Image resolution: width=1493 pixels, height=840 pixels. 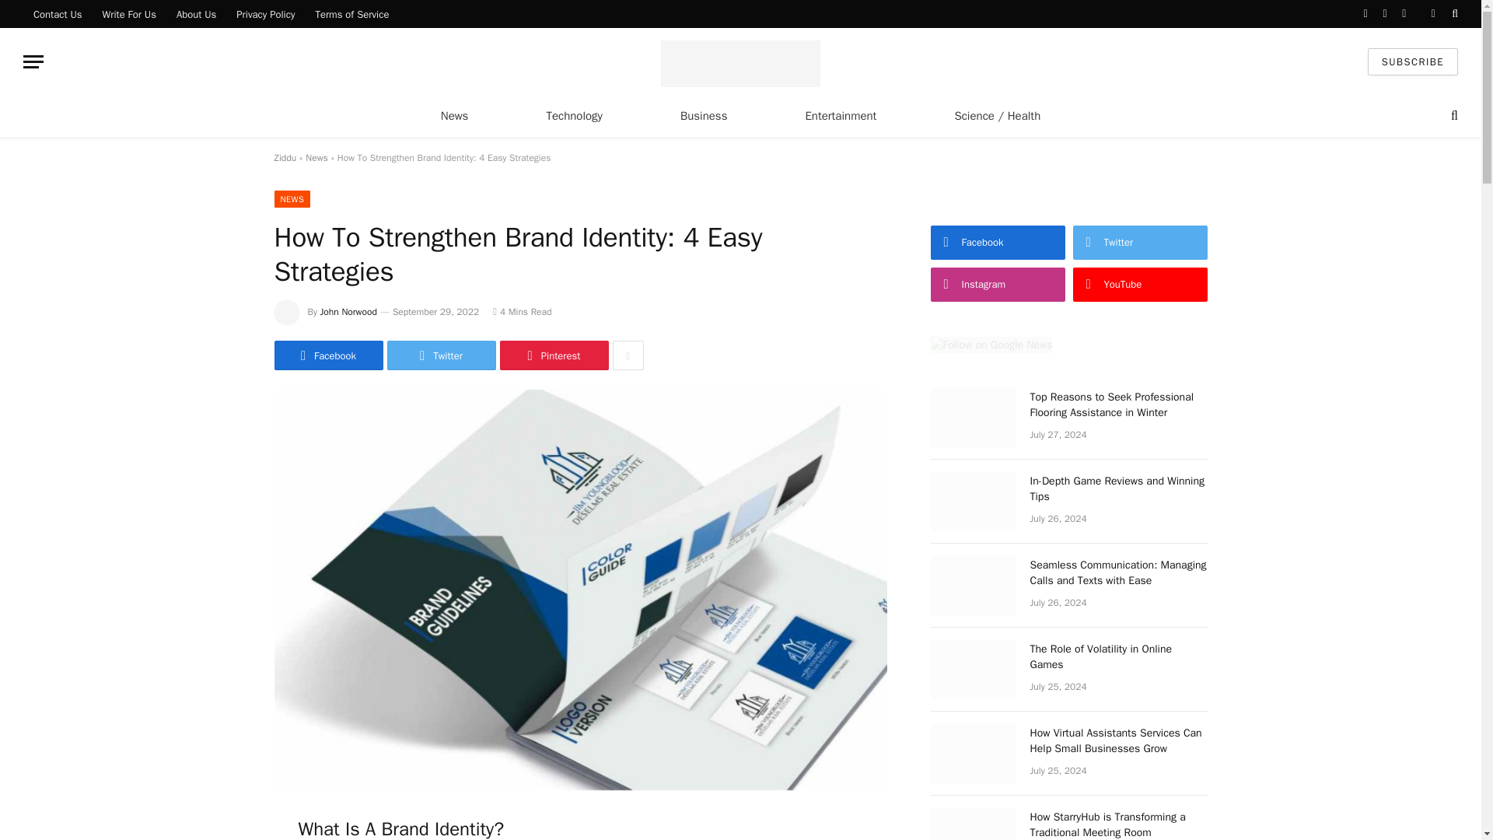 What do you see at coordinates (348, 312) in the screenshot?
I see `Posts by John Norwood` at bounding box center [348, 312].